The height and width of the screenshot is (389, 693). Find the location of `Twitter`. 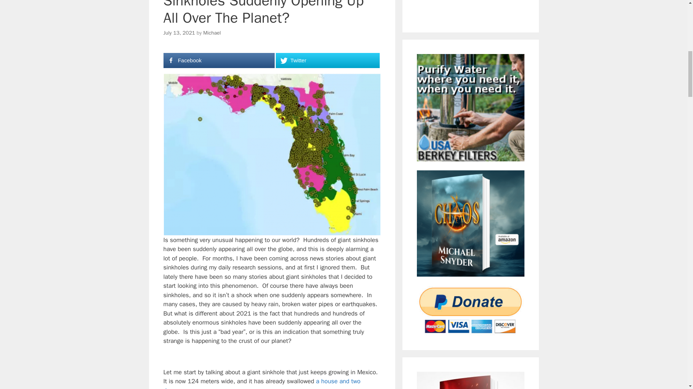

Twitter is located at coordinates (327, 61).